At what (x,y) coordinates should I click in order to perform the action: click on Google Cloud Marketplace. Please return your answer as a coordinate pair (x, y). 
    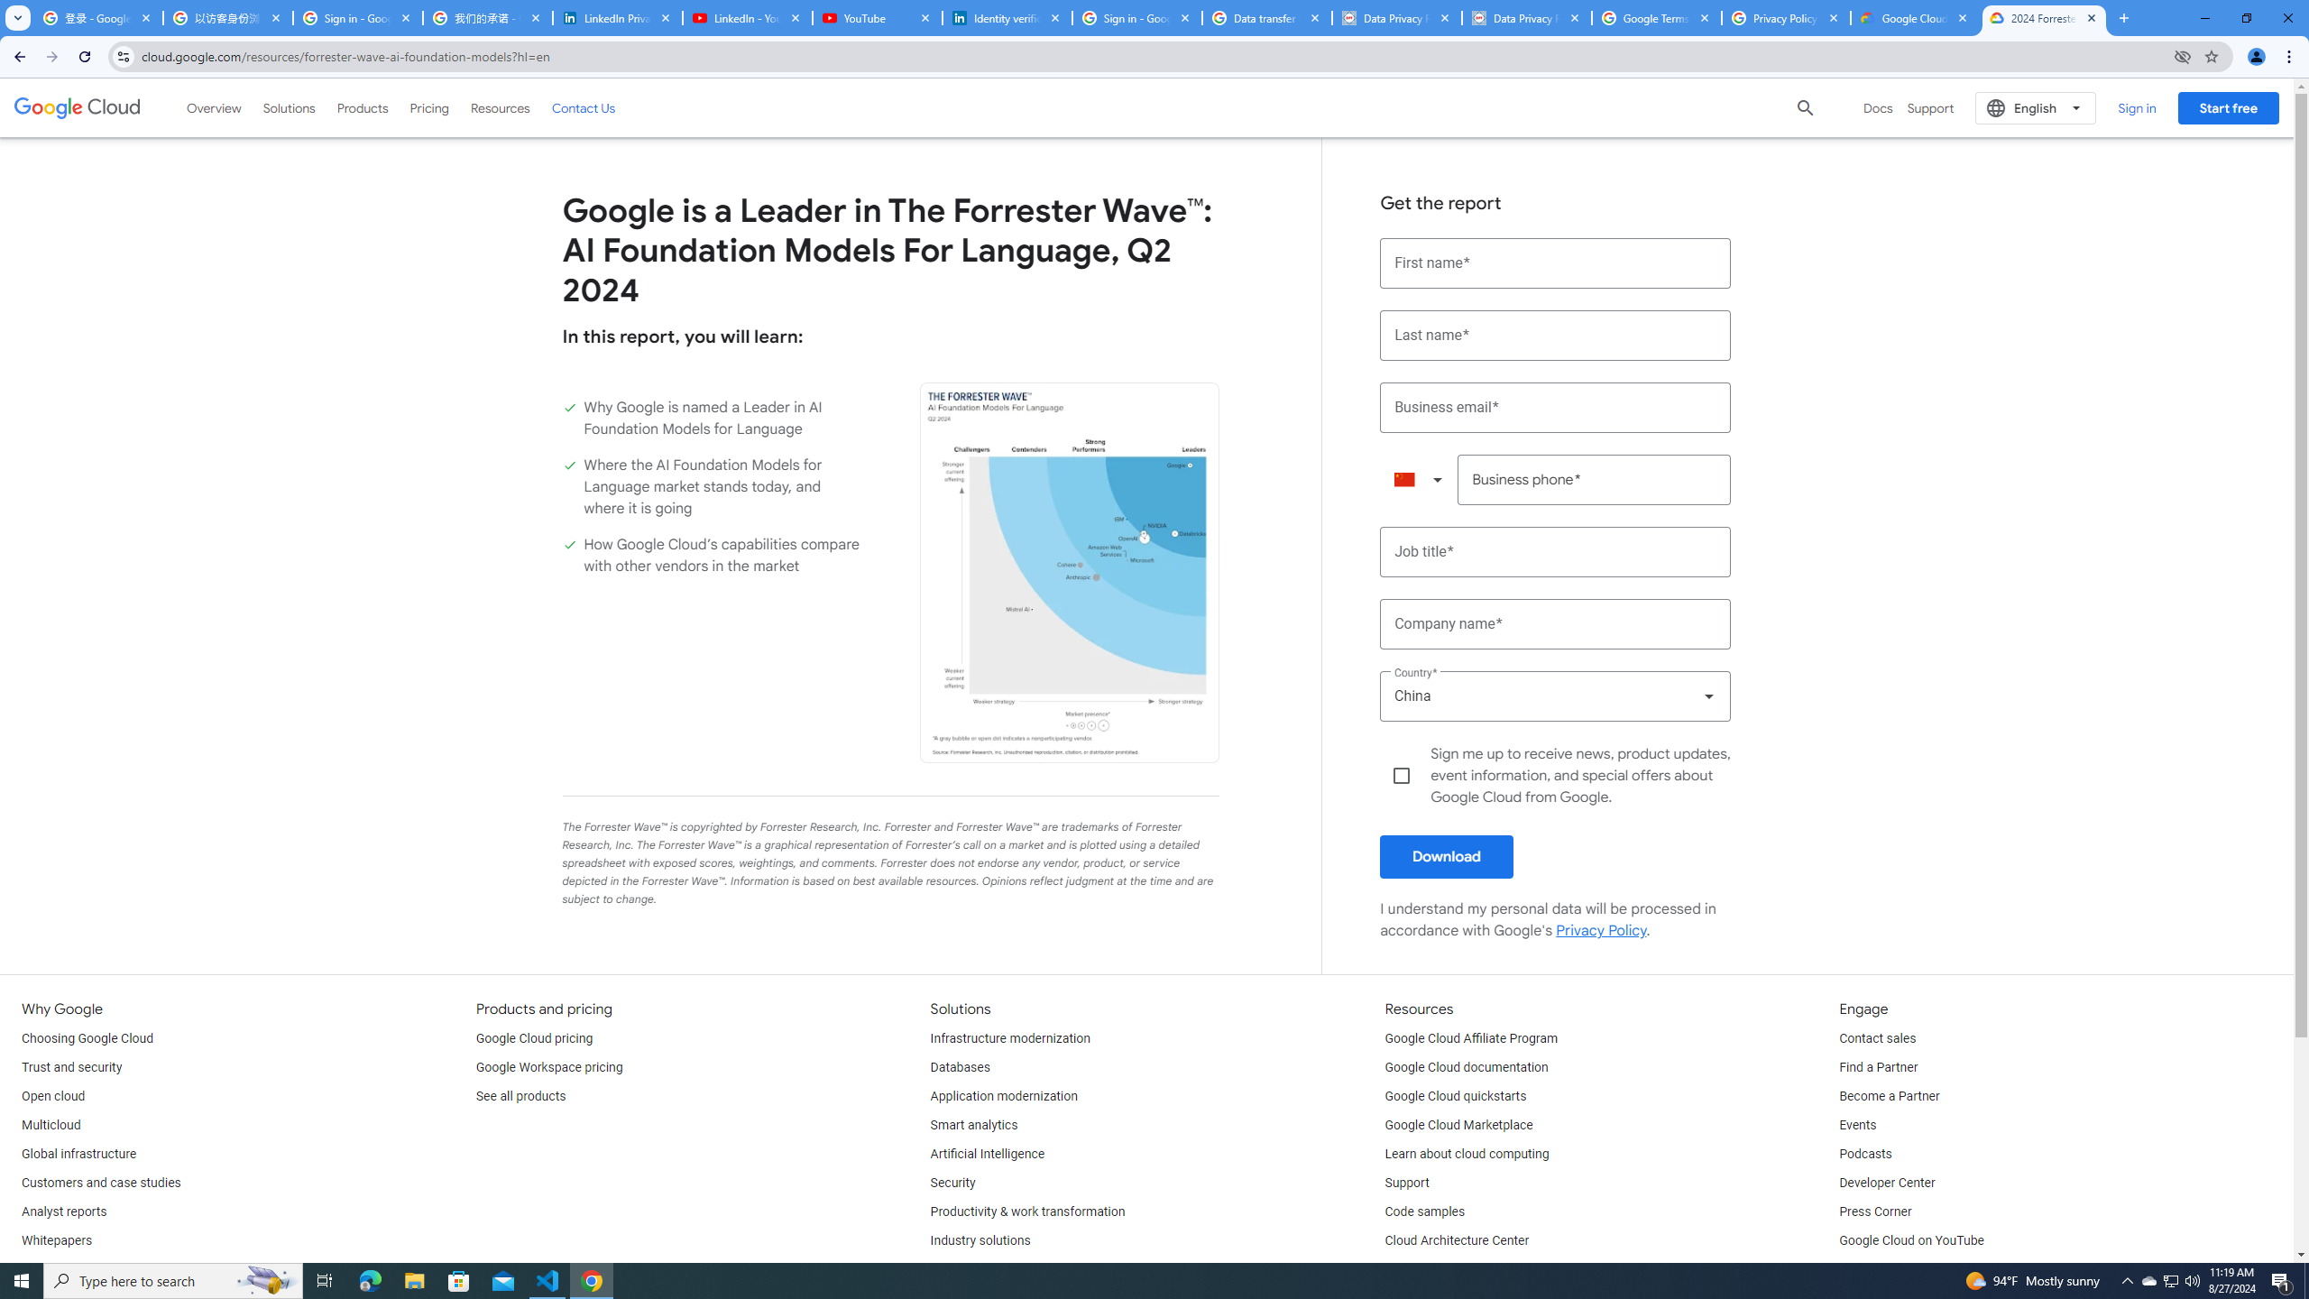
    Looking at the image, I should click on (1459, 1126).